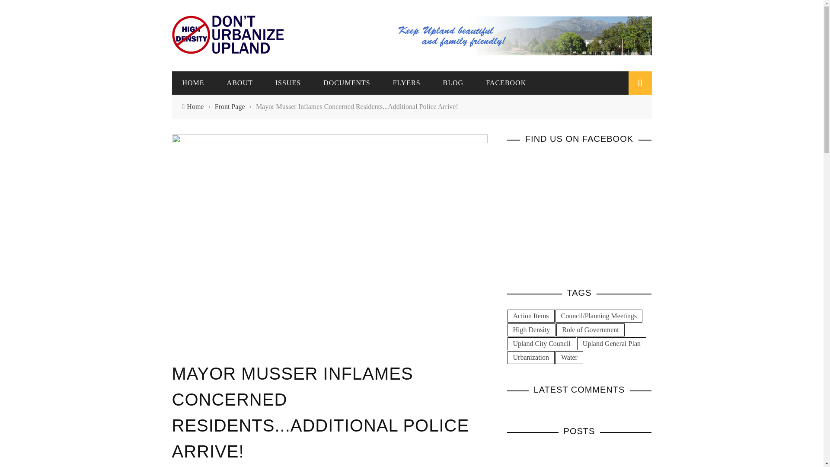  Describe the element at coordinates (532, 329) in the screenshot. I see `40 topics` at that location.